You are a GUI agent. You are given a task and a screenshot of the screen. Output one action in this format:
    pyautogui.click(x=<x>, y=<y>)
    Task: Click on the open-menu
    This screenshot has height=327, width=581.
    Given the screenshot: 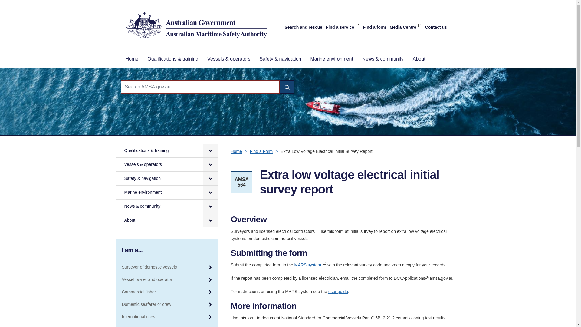 What is the action you would take?
    pyautogui.click(x=211, y=164)
    